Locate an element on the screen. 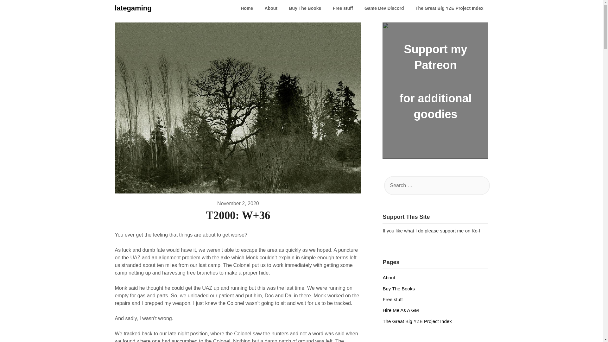 The height and width of the screenshot is (342, 608). About is located at coordinates (271, 8).